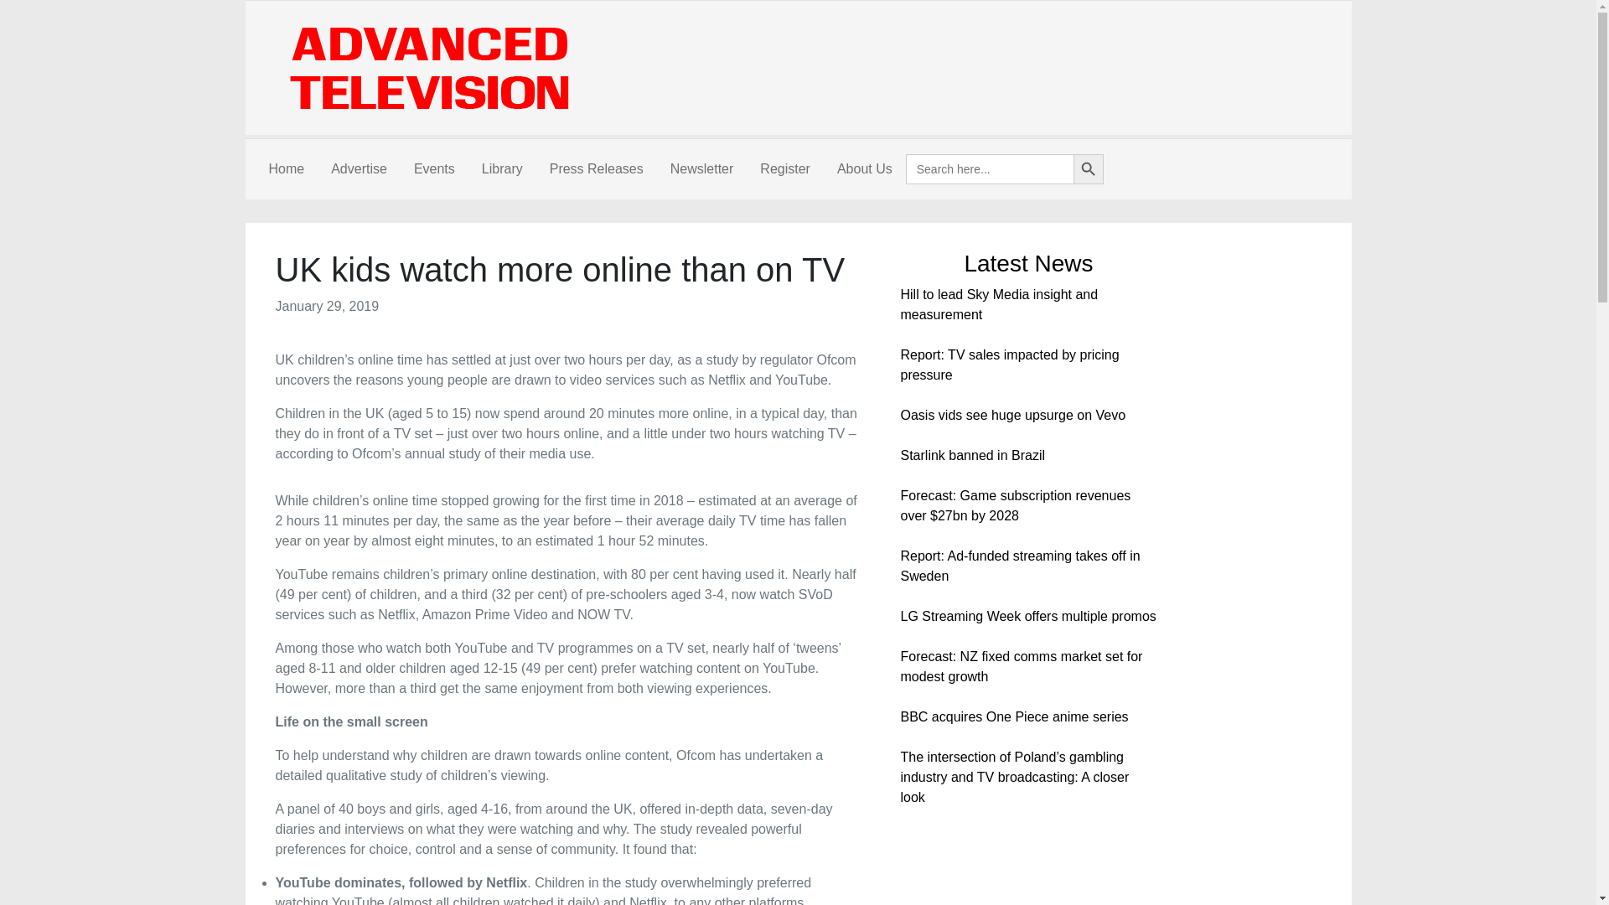 The image size is (1609, 905). I want to click on Report: TV sales impacted by pricing pressure, so click(1009, 364).